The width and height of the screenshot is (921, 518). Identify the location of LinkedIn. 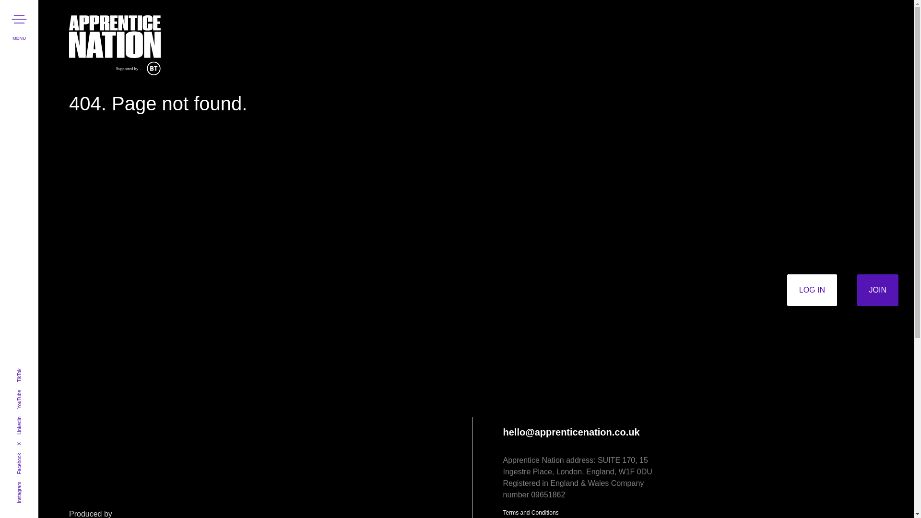
(25, 419).